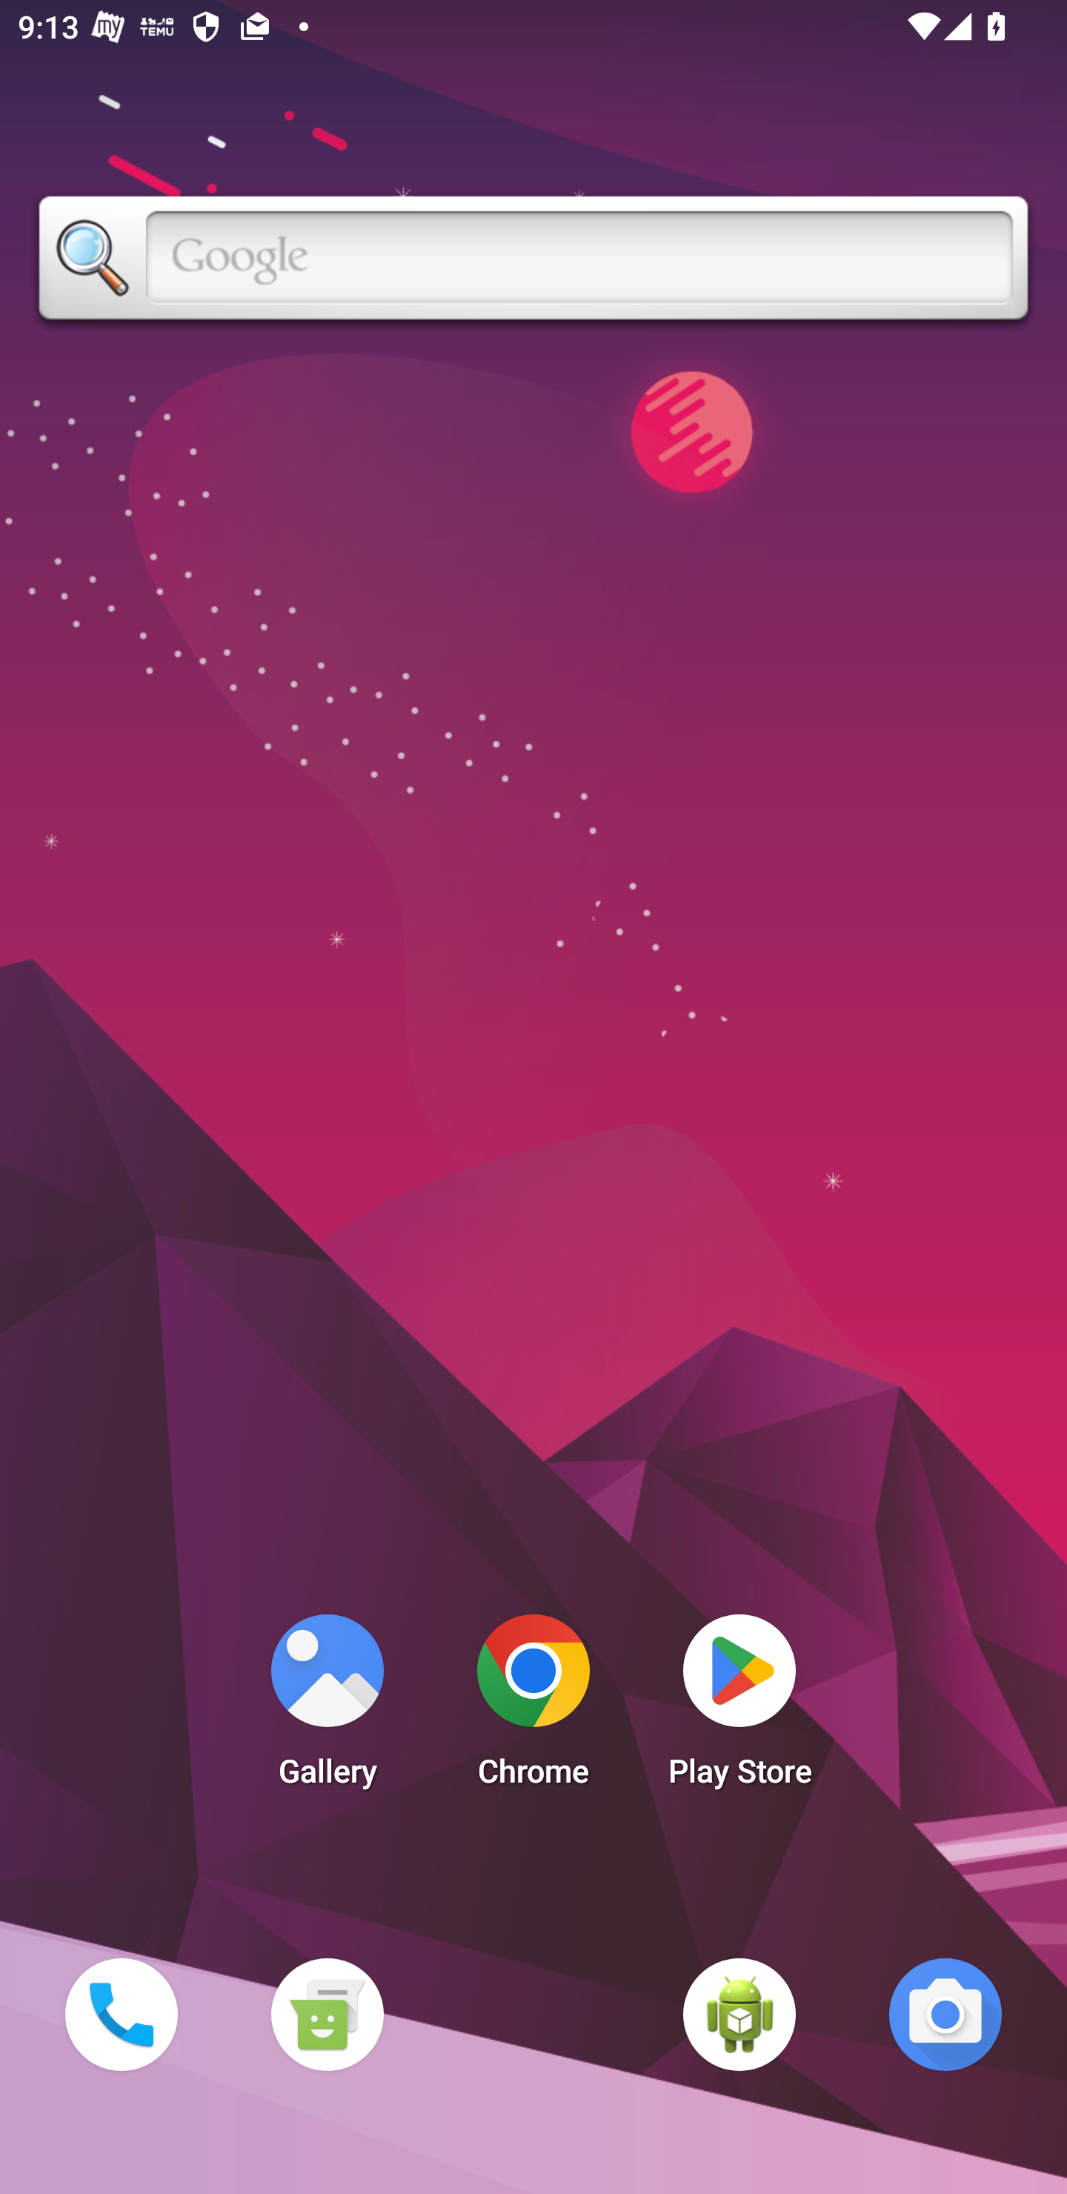  What do you see at coordinates (739, 2014) in the screenshot?
I see `WebView Browser Tester` at bounding box center [739, 2014].